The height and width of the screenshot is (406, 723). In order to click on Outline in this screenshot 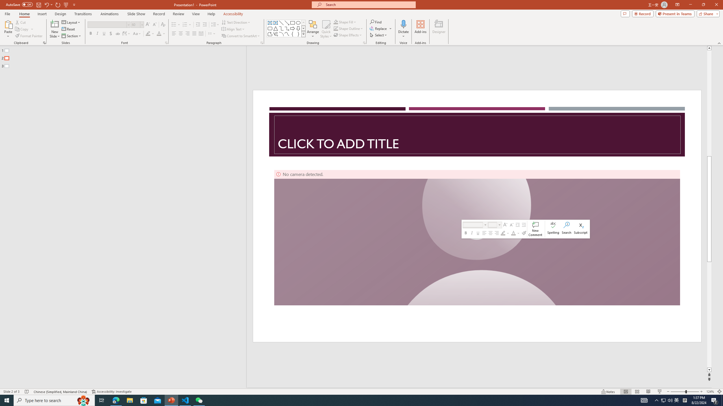, I will do `click(126, 57)`.